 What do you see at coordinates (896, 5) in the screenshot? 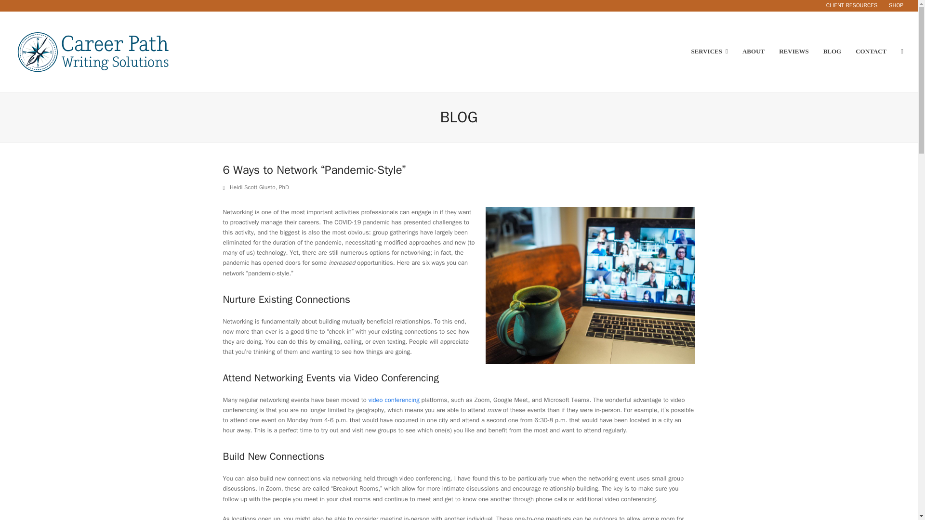
I see `SHOP` at bounding box center [896, 5].